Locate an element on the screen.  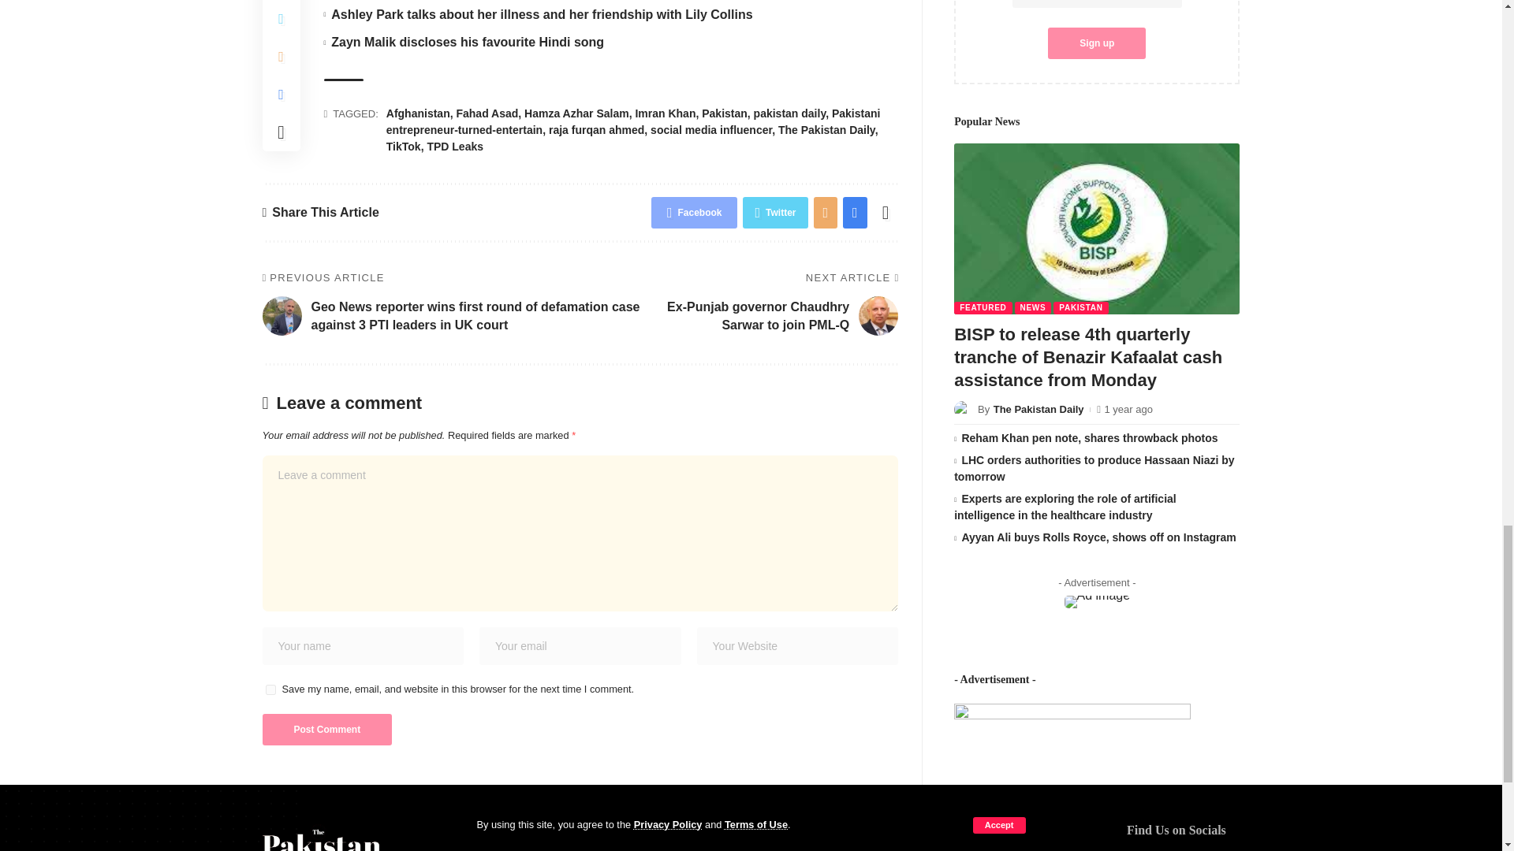
Post Comment is located at coordinates (326, 730).